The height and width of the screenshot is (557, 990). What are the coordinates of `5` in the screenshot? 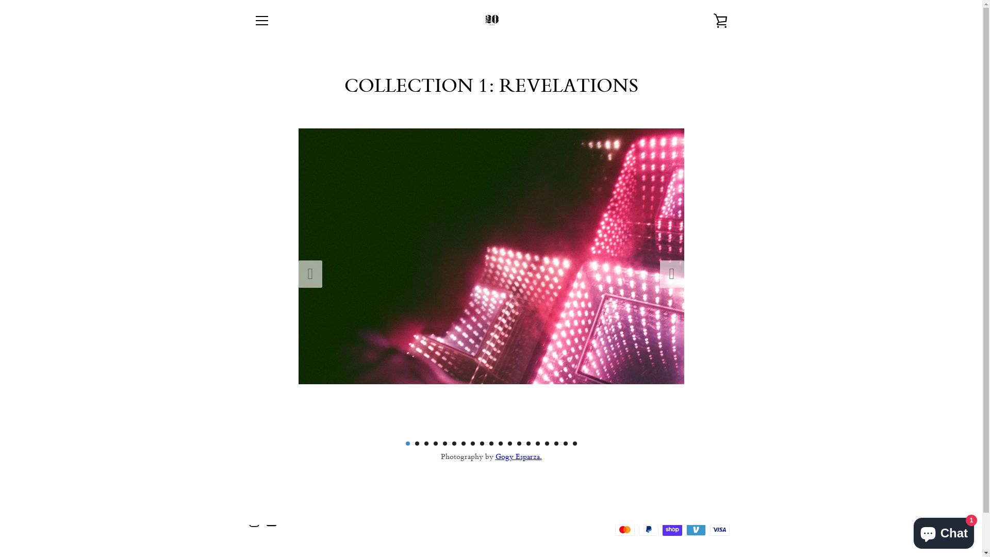 It's located at (444, 444).